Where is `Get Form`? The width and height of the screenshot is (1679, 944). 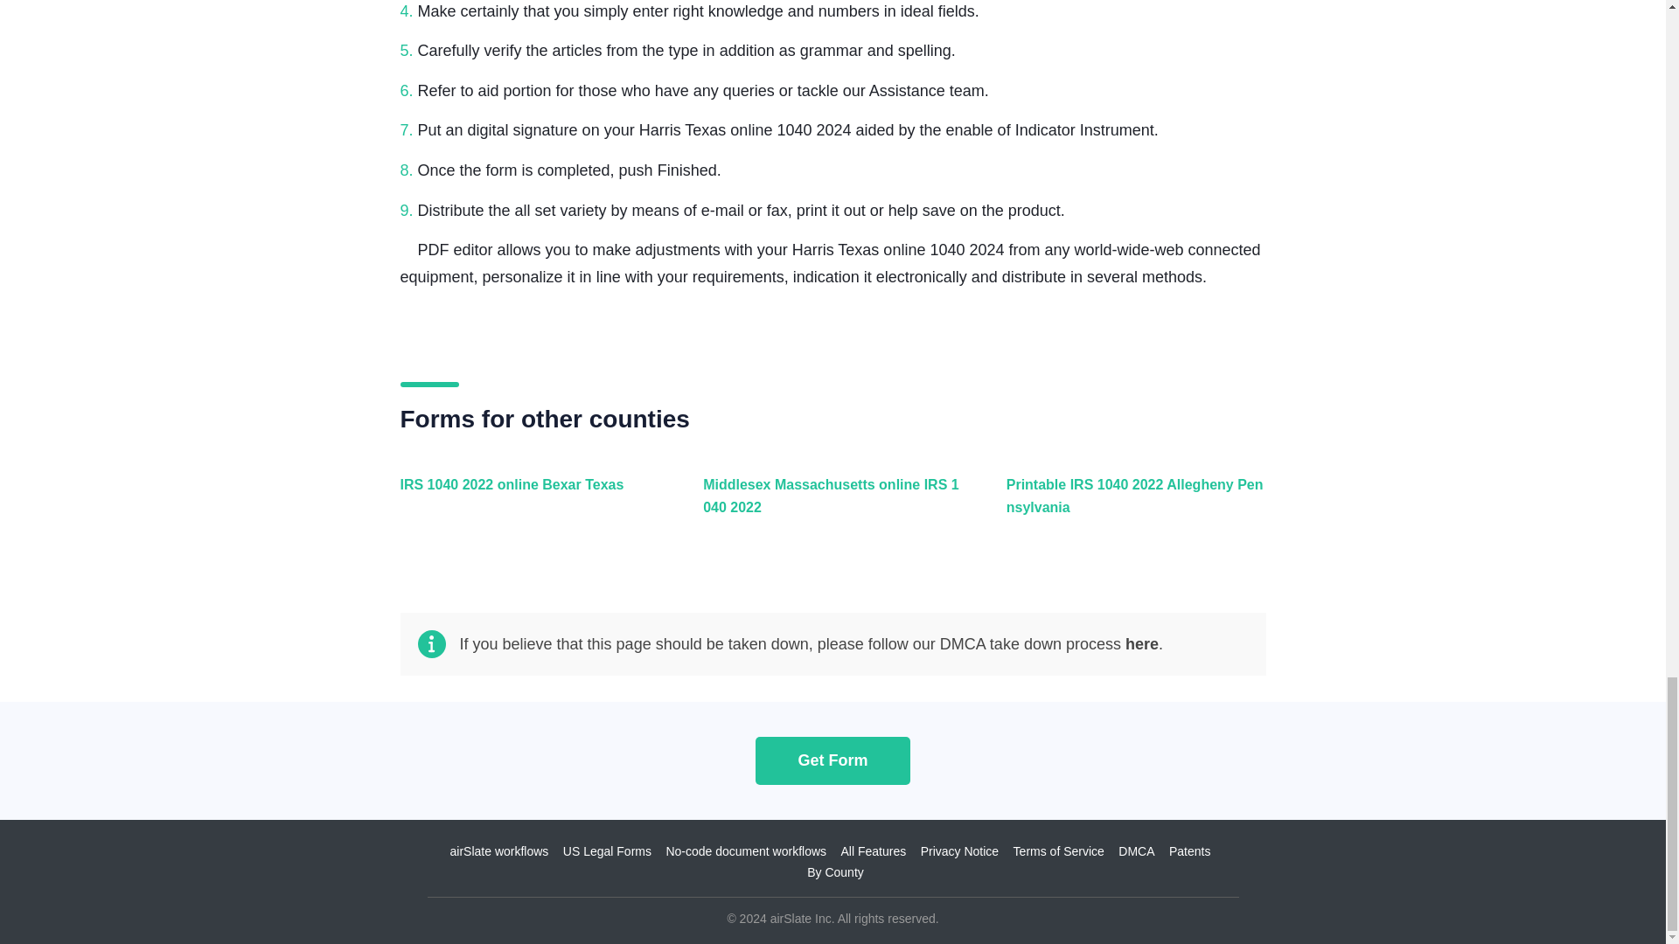
Get Form is located at coordinates (833, 760).